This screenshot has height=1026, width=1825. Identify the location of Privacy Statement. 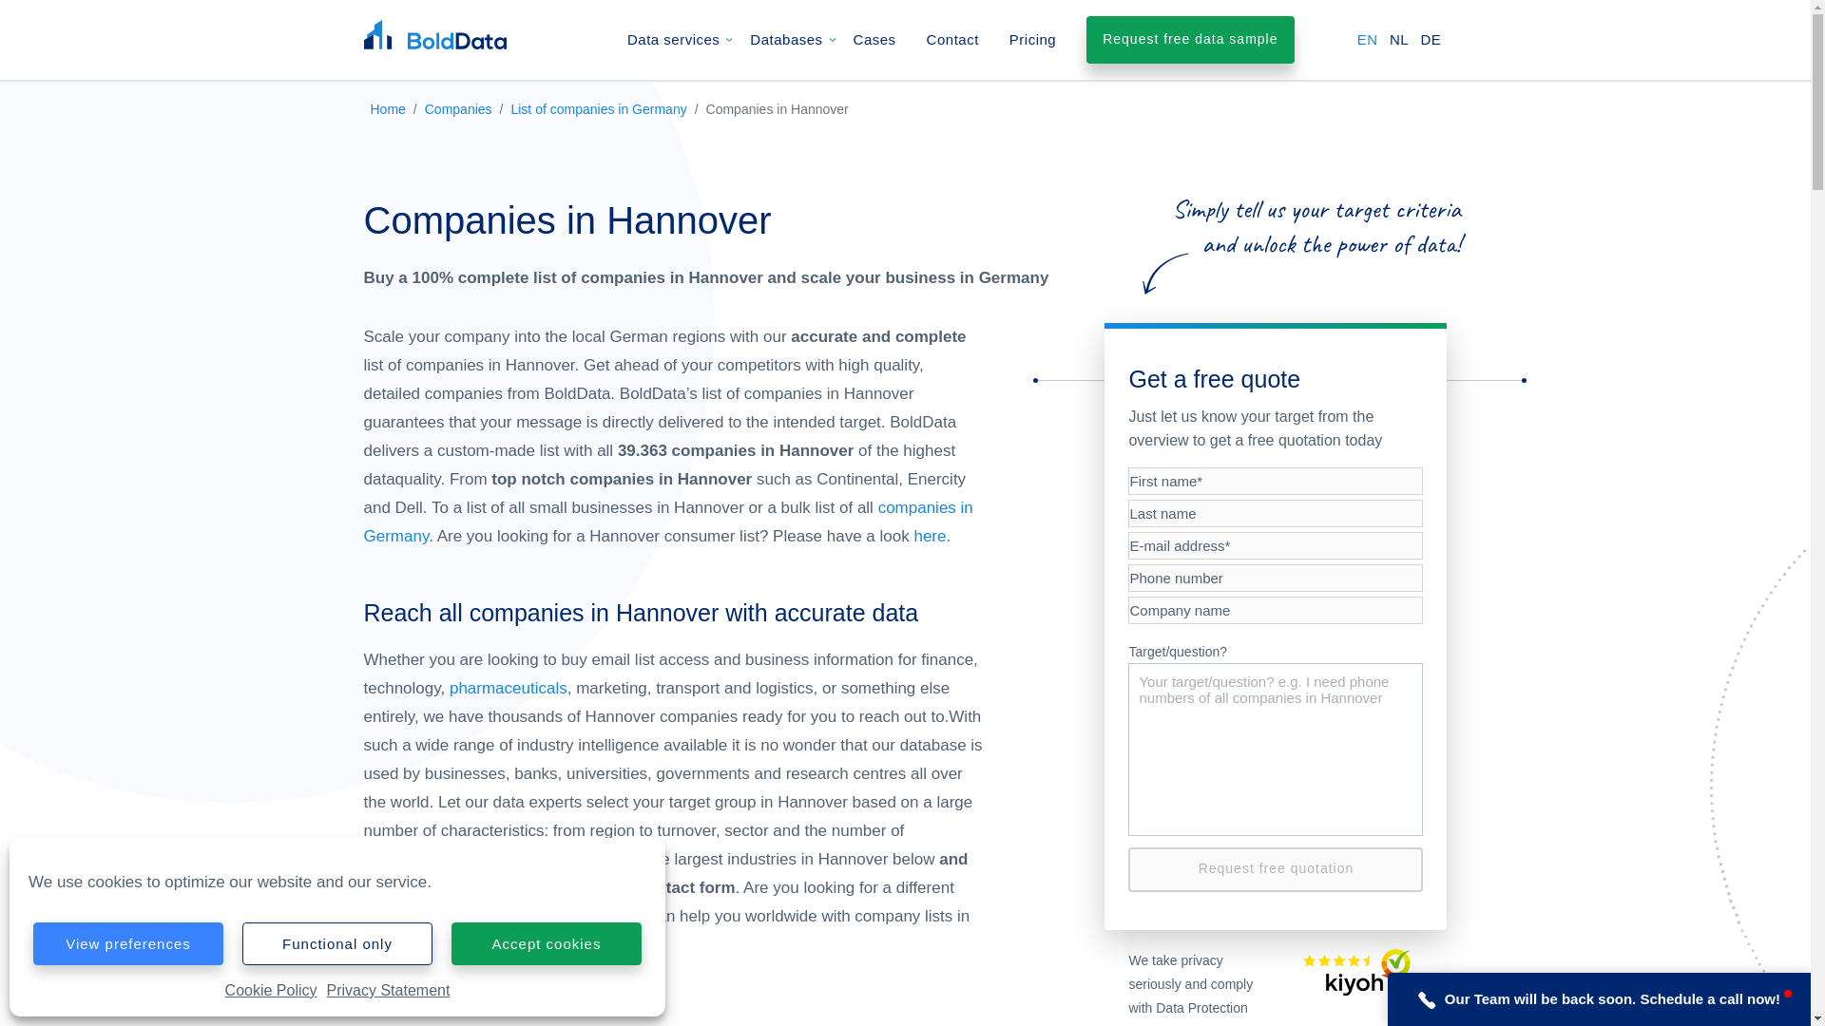
(388, 991).